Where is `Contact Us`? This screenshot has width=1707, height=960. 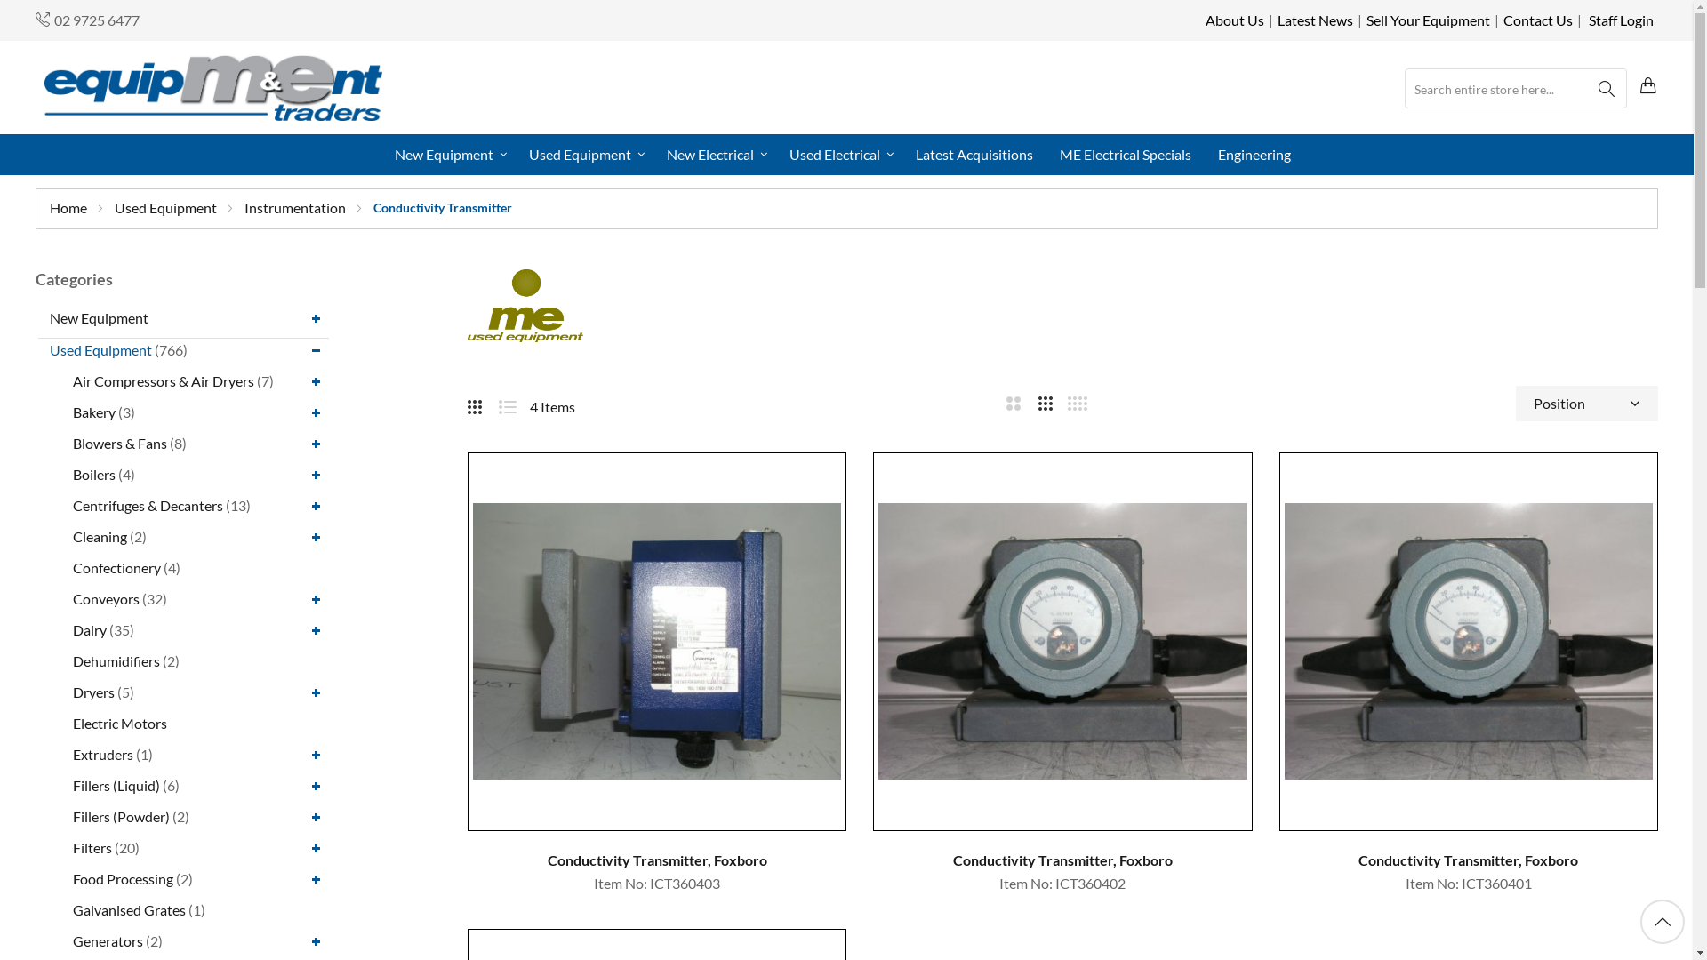
Contact Us is located at coordinates (1538, 20).